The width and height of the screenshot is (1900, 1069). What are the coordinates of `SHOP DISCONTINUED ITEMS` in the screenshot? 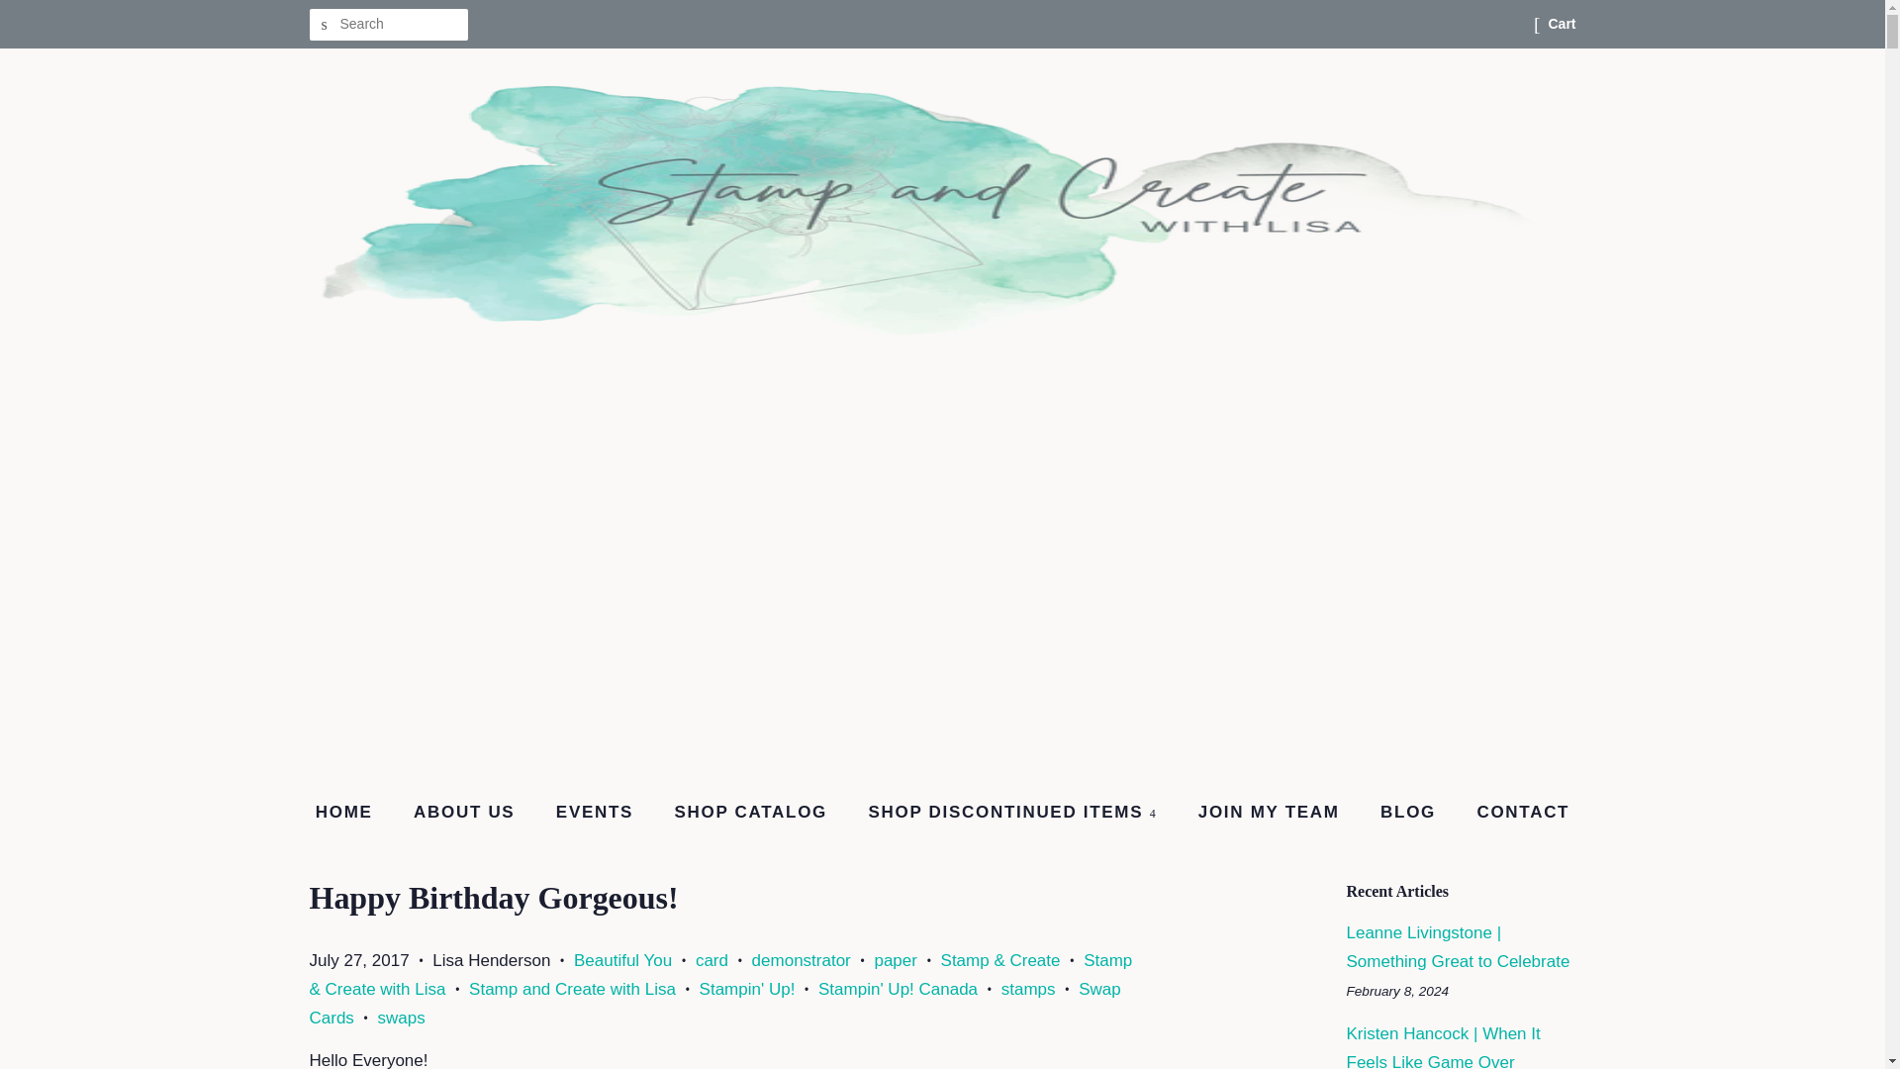 It's located at (1014, 814).